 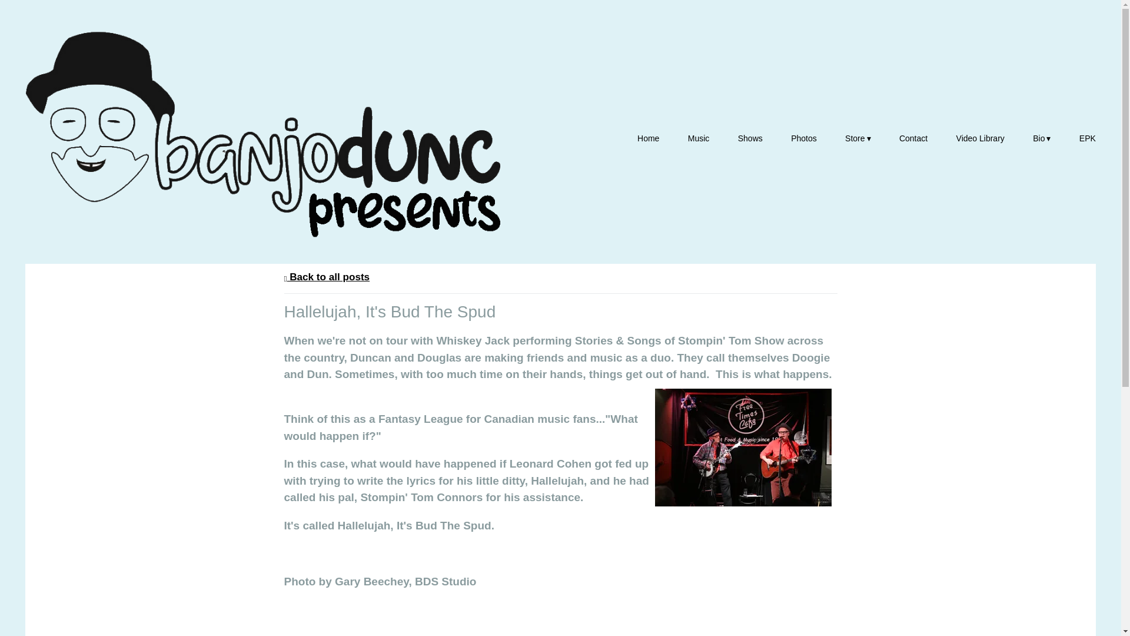 What do you see at coordinates (913, 138) in the screenshot?
I see `Contact` at bounding box center [913, 138].